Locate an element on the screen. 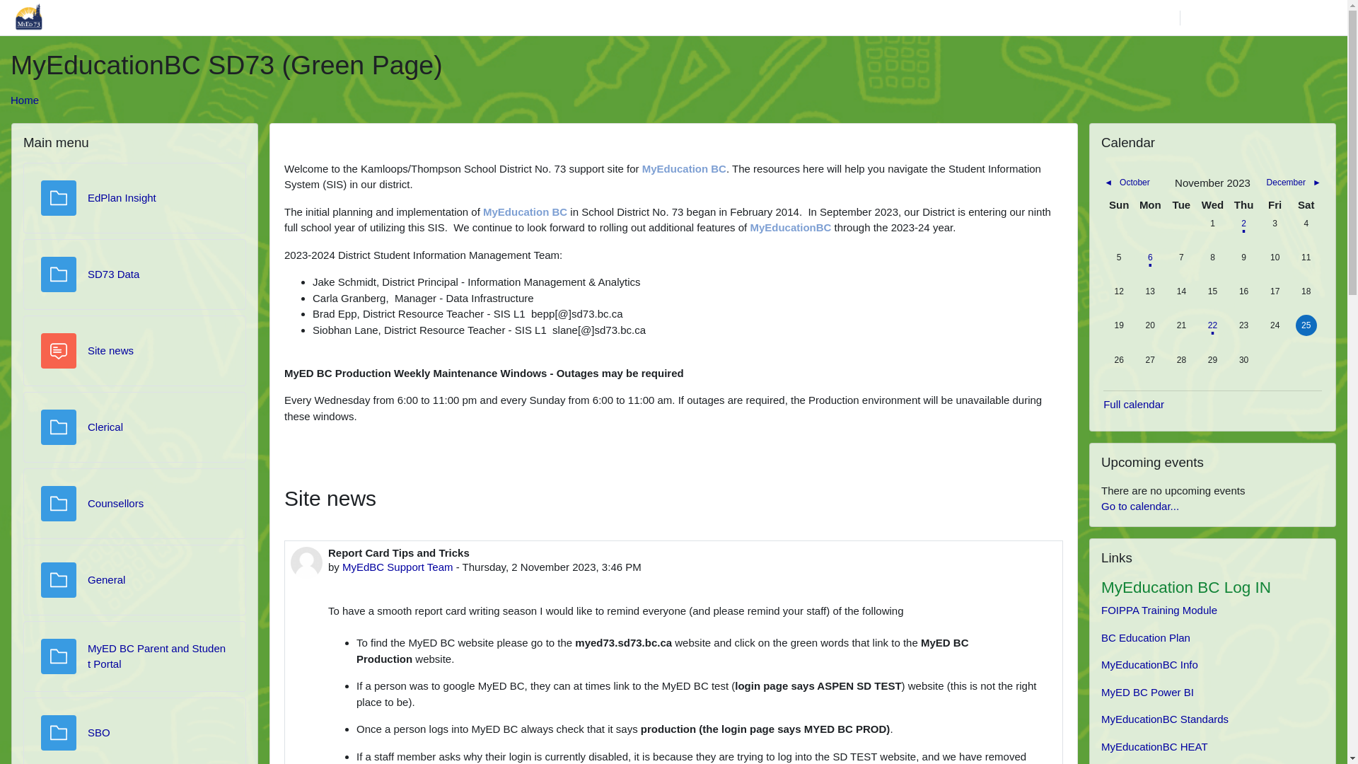 Image resolution: width=1358 pixels, height=764 pixels. MyED BC Power BI is located at coordinates (1147, 692).